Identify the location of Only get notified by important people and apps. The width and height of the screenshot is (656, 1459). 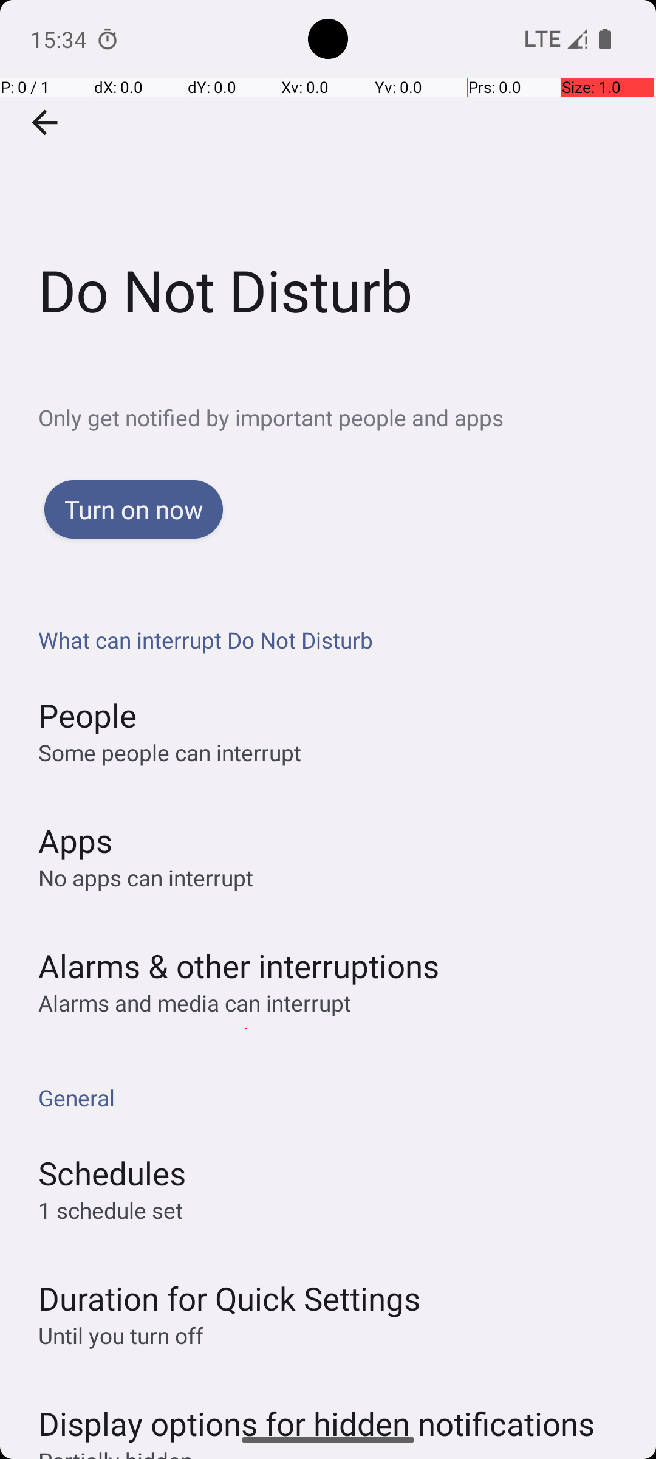
(347, 417).